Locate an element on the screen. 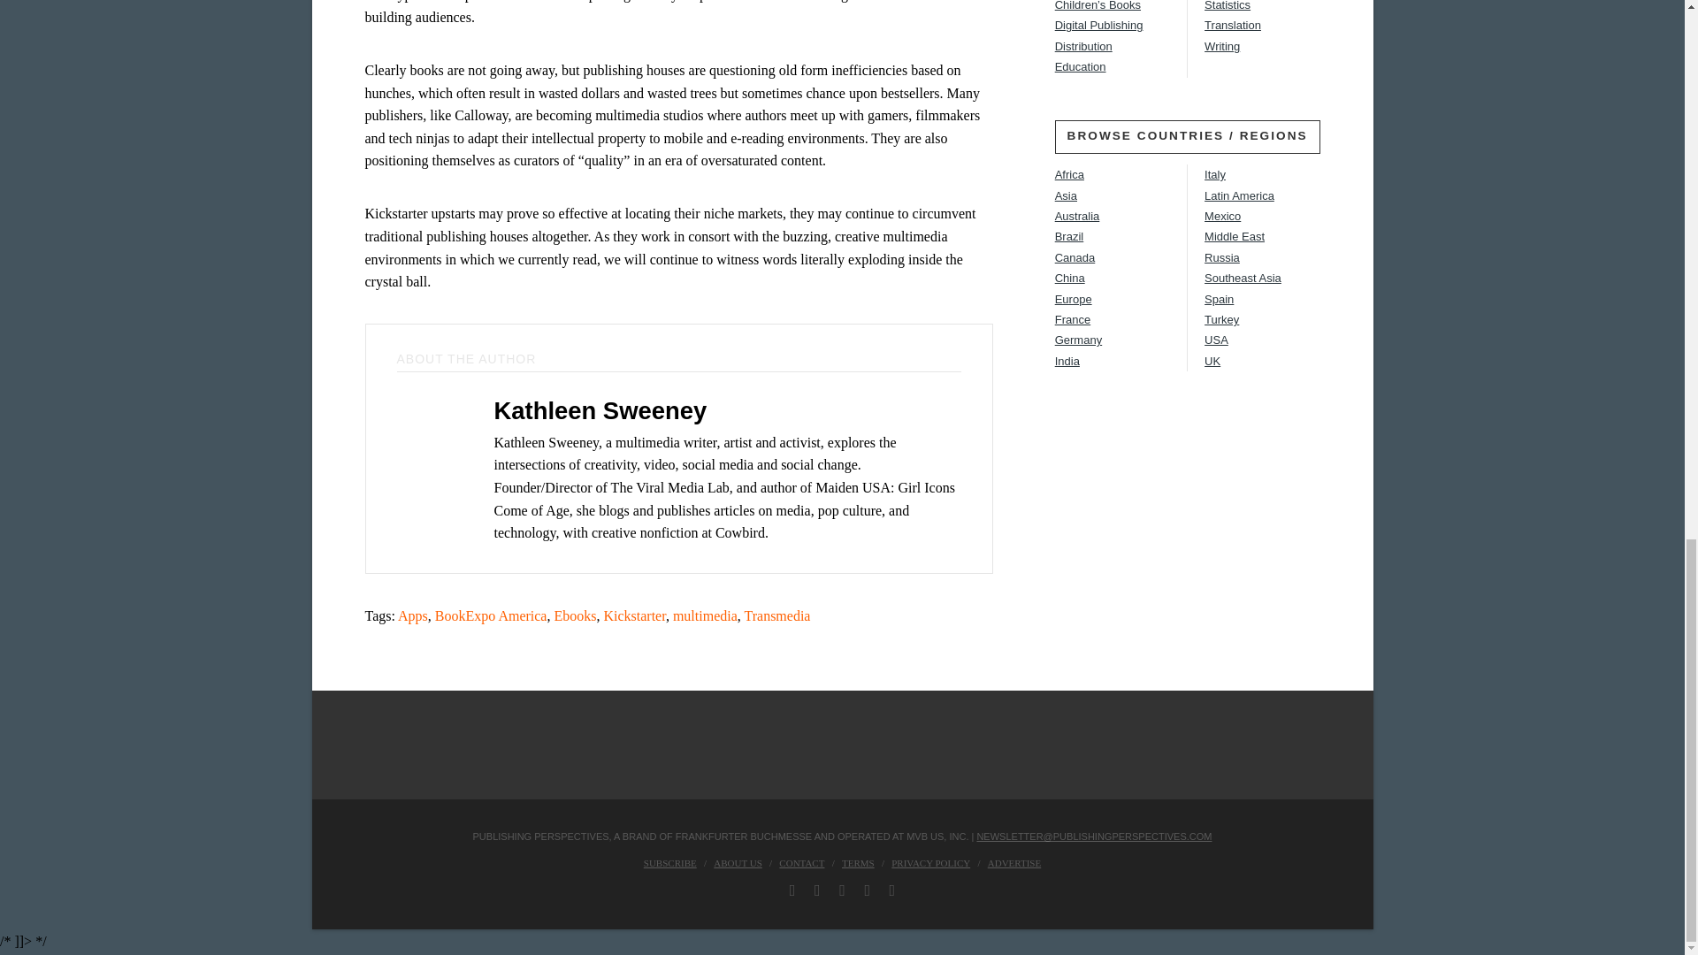 This screenshot has height=955, width=1698. Kickstarter is located at coordinates (633, 615).